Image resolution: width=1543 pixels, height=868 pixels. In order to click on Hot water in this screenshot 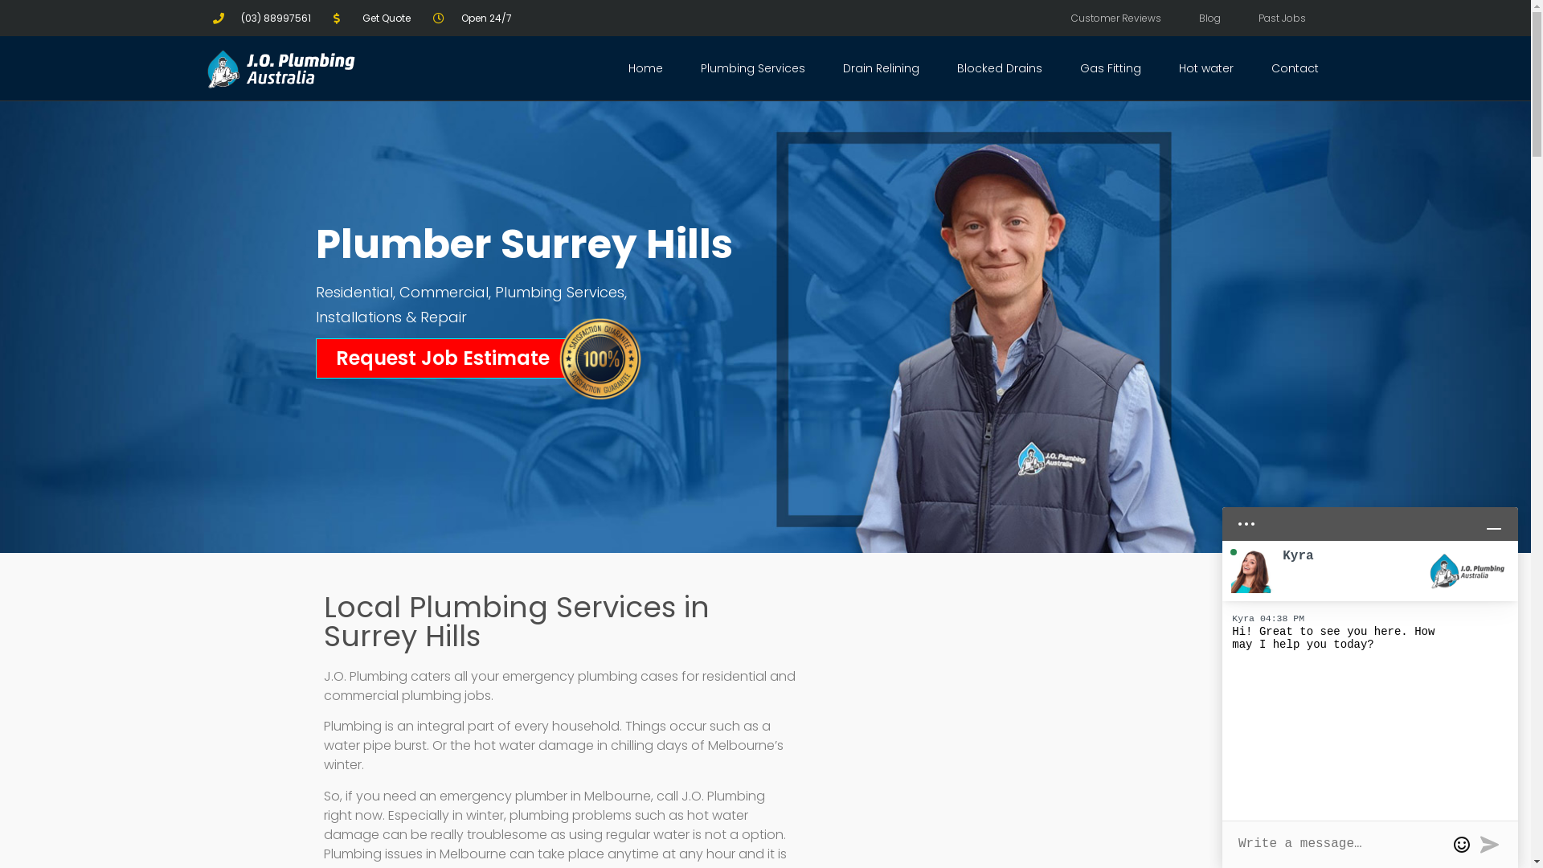, I will do `click(1206, 68)`.